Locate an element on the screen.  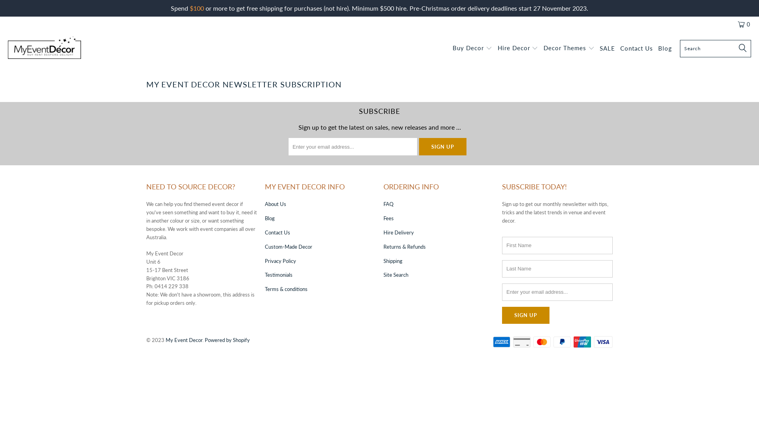
My Event Decor is located at coordinates (184, 340).